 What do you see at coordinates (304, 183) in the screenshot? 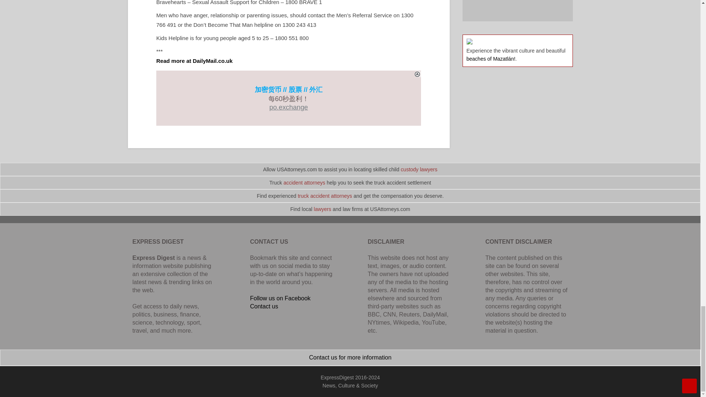
I see `accident attorneys` at bounding box center [304, 183].